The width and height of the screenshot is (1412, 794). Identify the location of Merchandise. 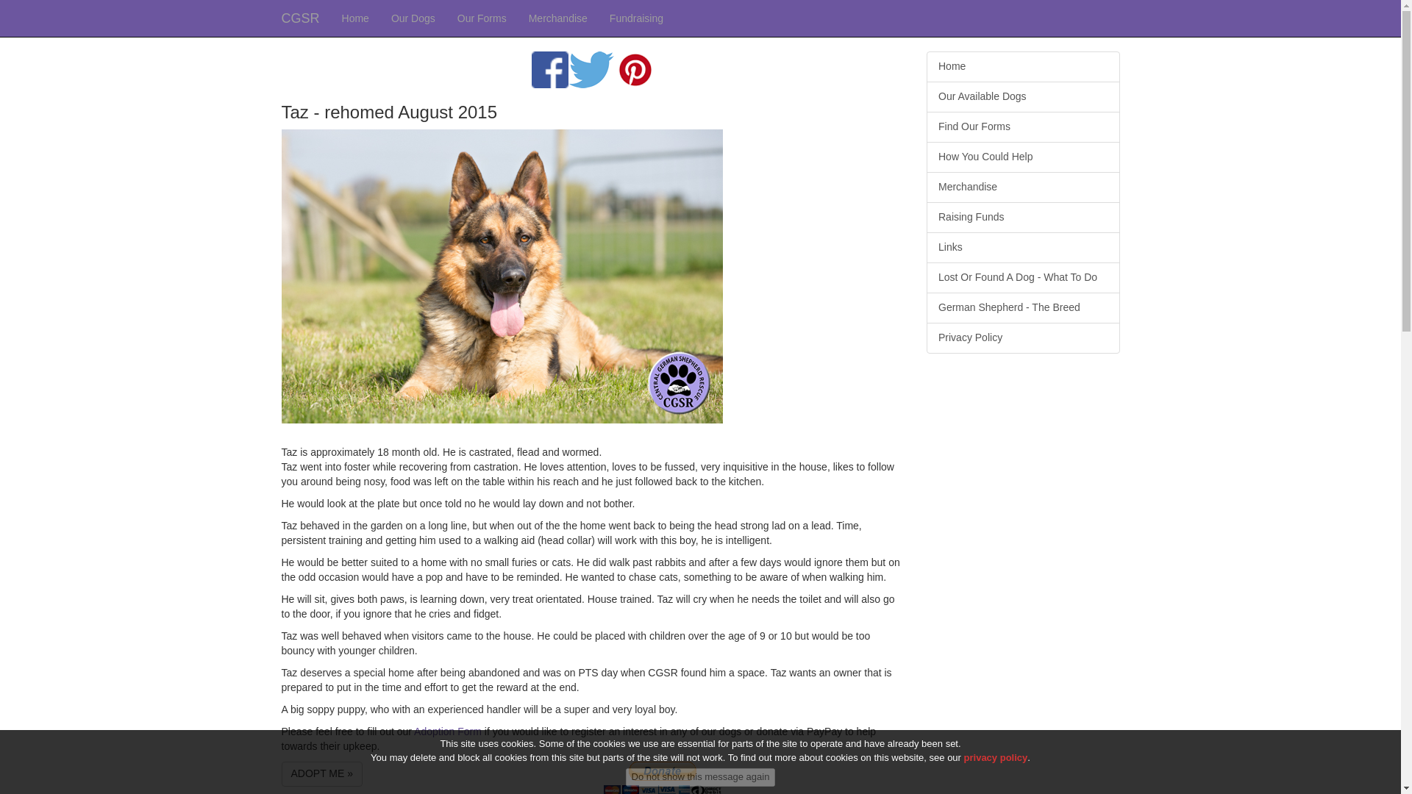
(558, 18).